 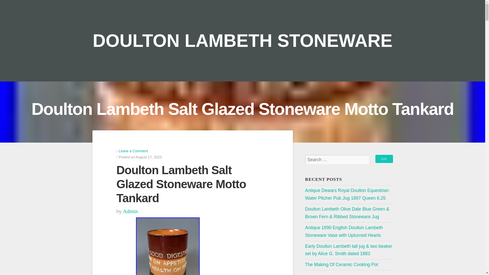 I want to click on Go, so click(x=384, y=159).